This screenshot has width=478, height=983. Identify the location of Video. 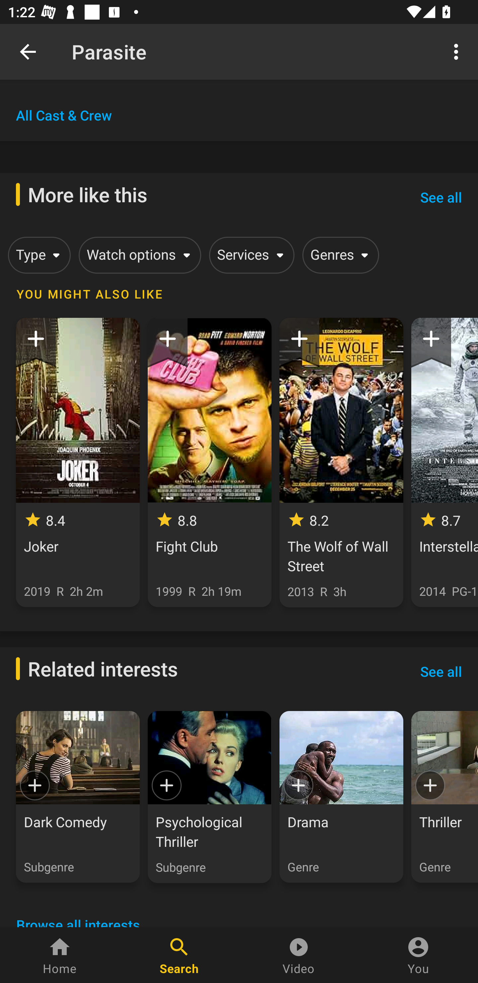
(299, 955).